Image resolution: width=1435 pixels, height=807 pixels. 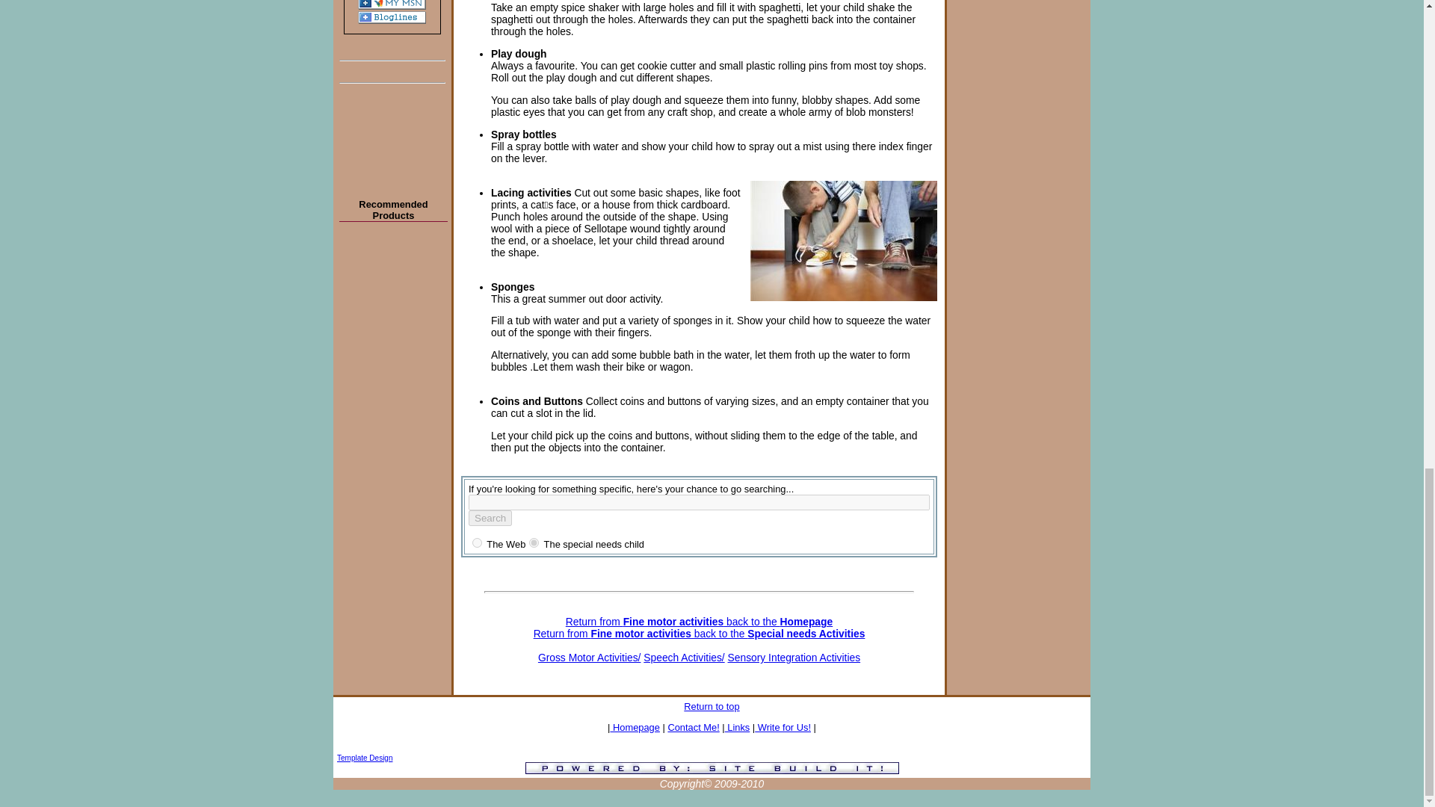 I want to click on Sensory Integration Activities, so click(x=794, y=657).